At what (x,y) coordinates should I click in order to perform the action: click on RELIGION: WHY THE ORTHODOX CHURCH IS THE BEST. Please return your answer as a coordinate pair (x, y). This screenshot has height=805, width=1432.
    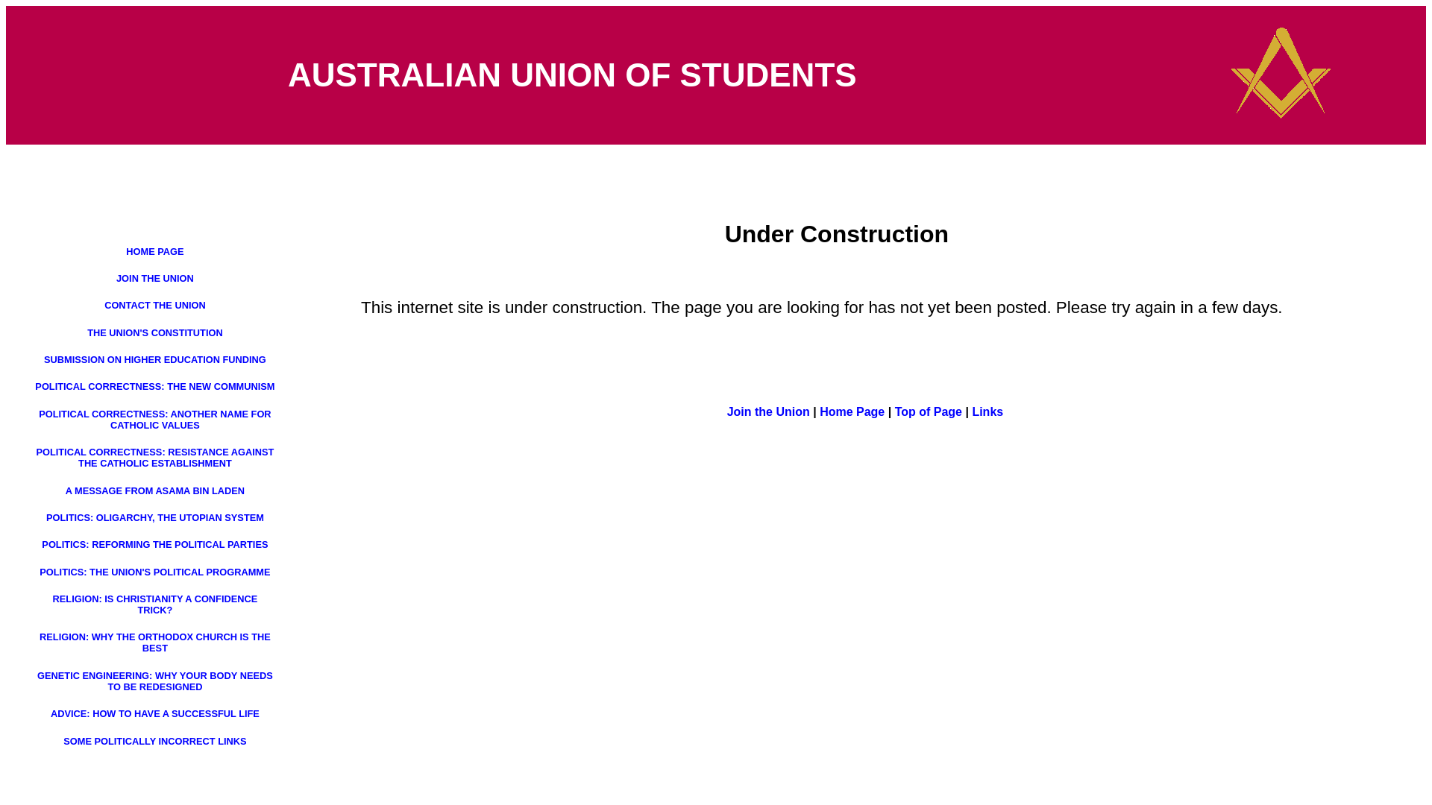
    Looking at the image, I should click on (155, 643).